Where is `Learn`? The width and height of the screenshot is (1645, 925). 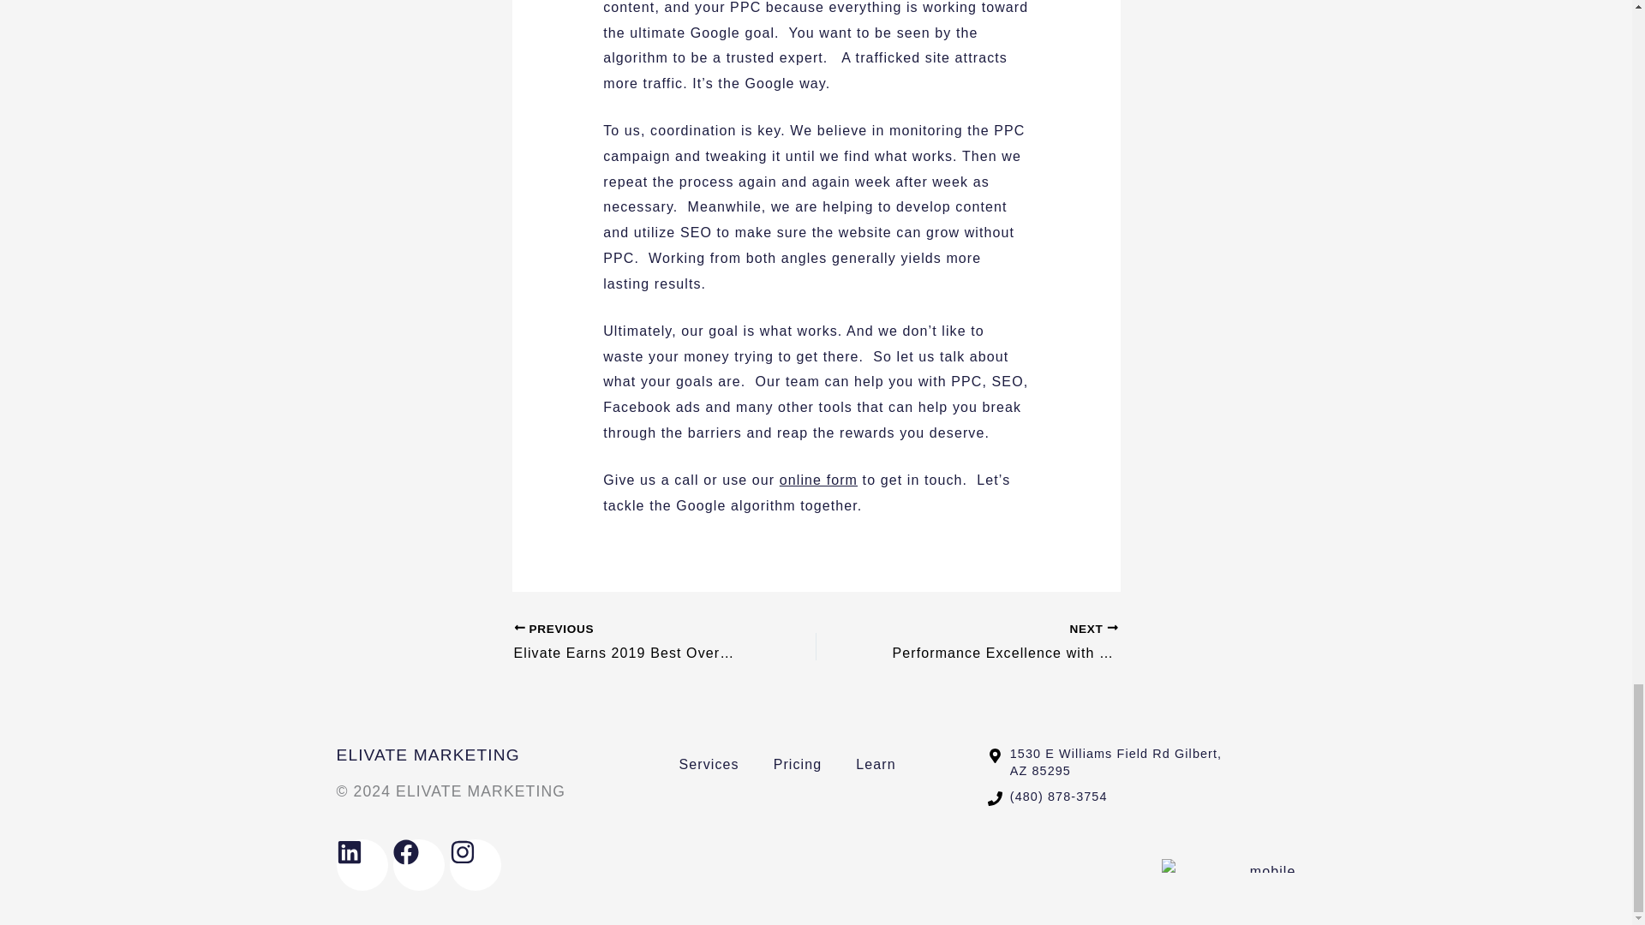 Learn is located at coordinates (876, 764).